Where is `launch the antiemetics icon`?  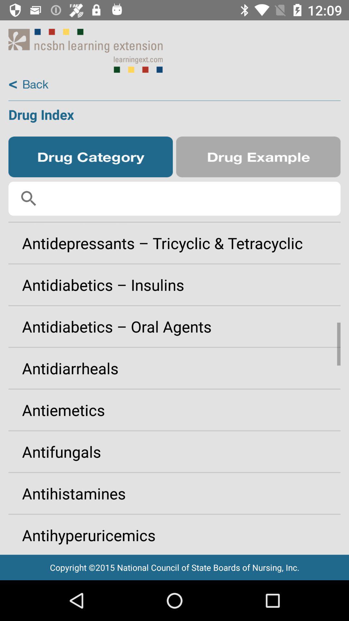 launch the antiemetics icon is located at coordinates (174, 410).